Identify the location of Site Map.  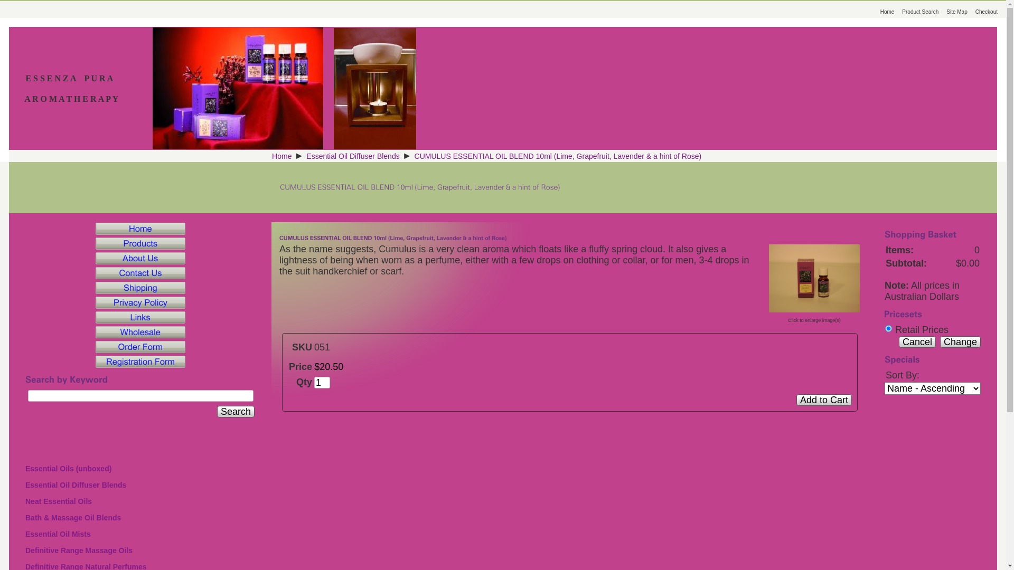
(961, 12).